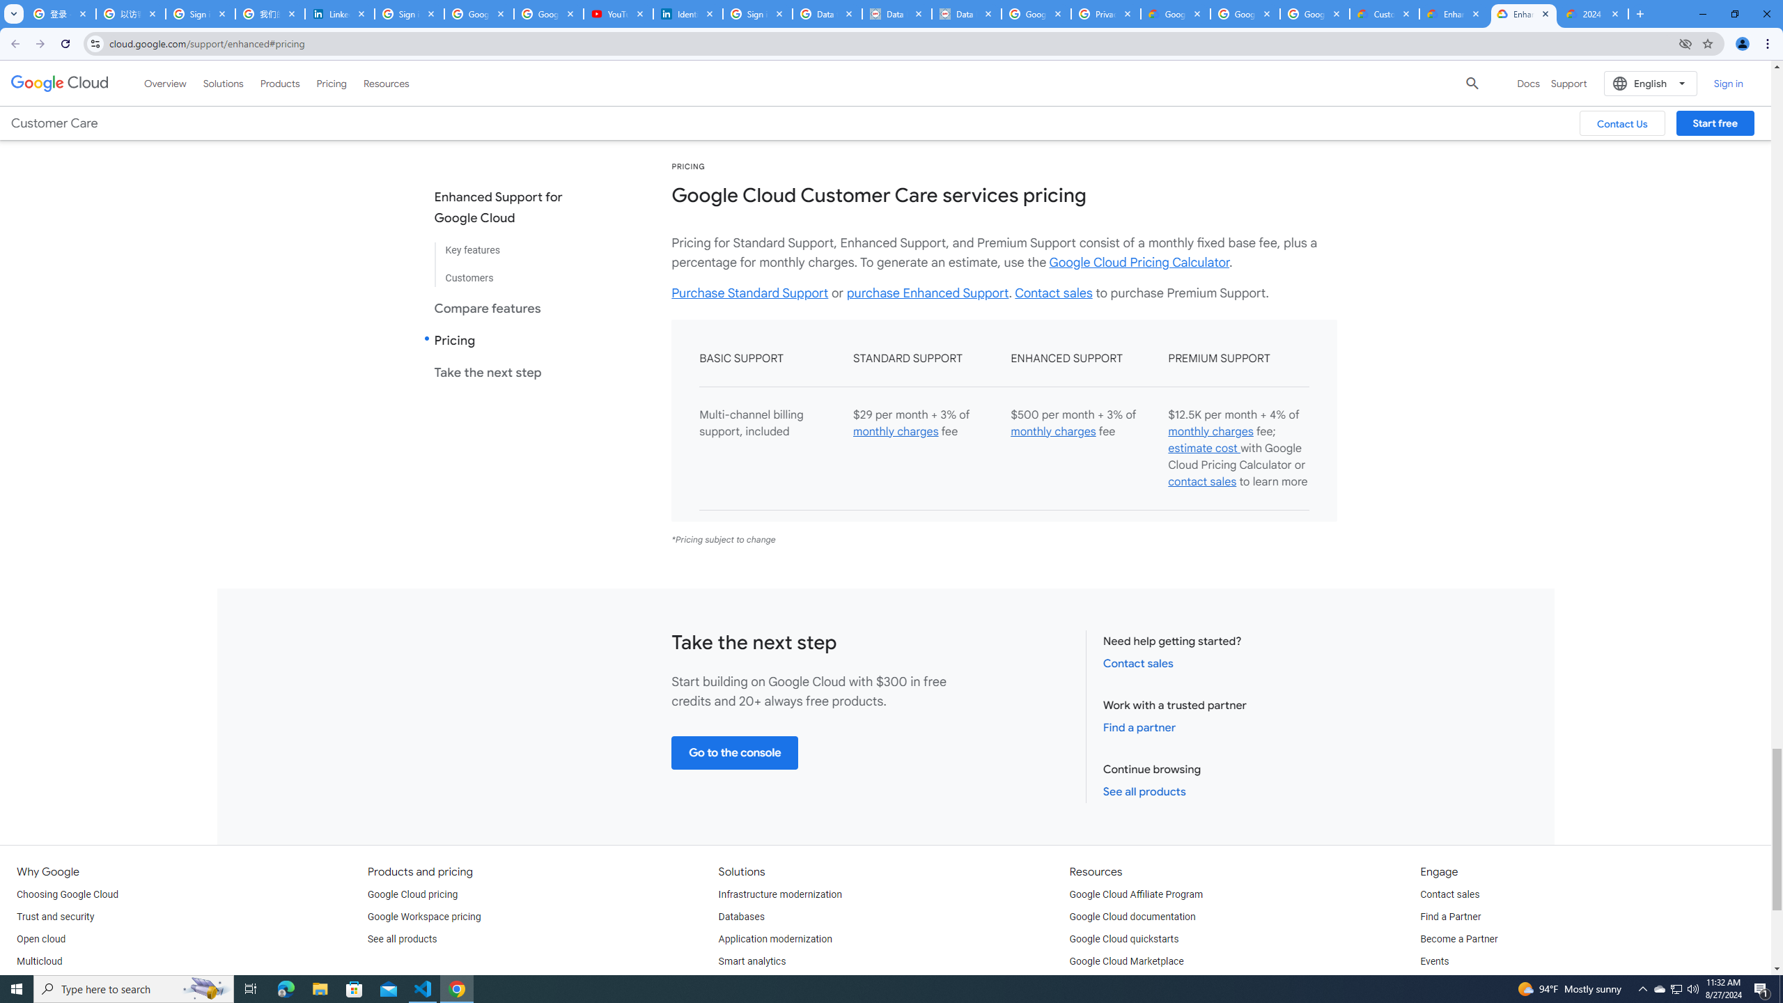  Describe the element at coordinates (1769, 44) in the screenshot. I see `Chrome` at that location.